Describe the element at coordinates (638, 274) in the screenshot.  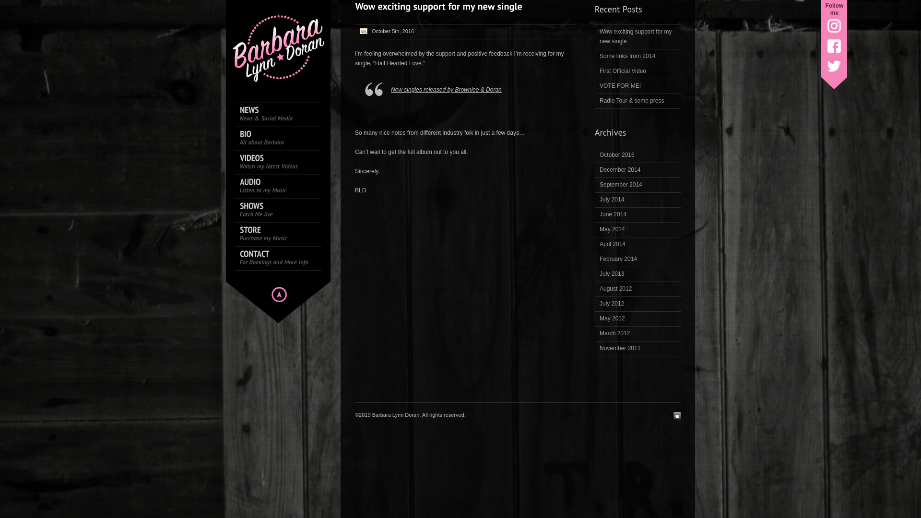
I see `July 2013` at that location.